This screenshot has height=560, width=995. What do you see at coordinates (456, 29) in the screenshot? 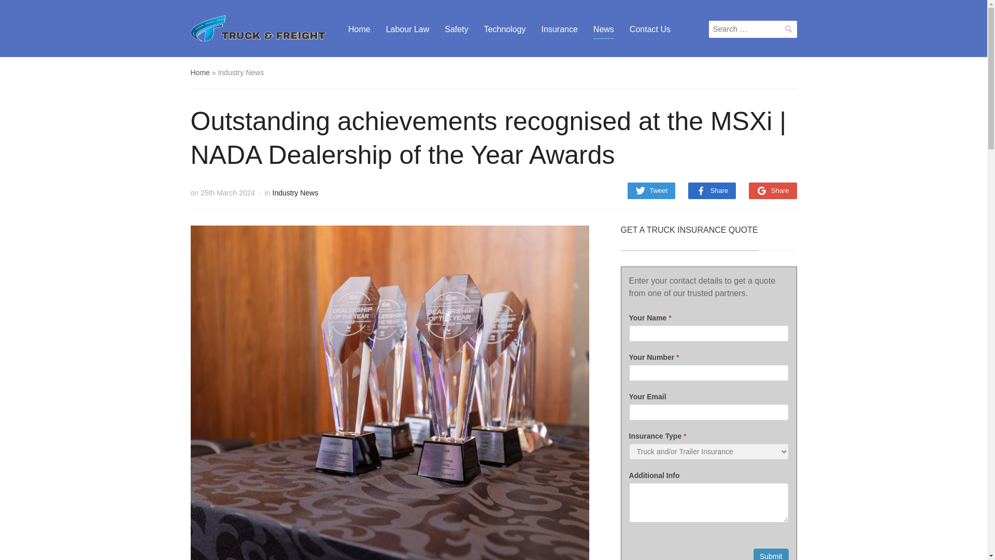
I see `Safety` at bounding box center [456, 29].